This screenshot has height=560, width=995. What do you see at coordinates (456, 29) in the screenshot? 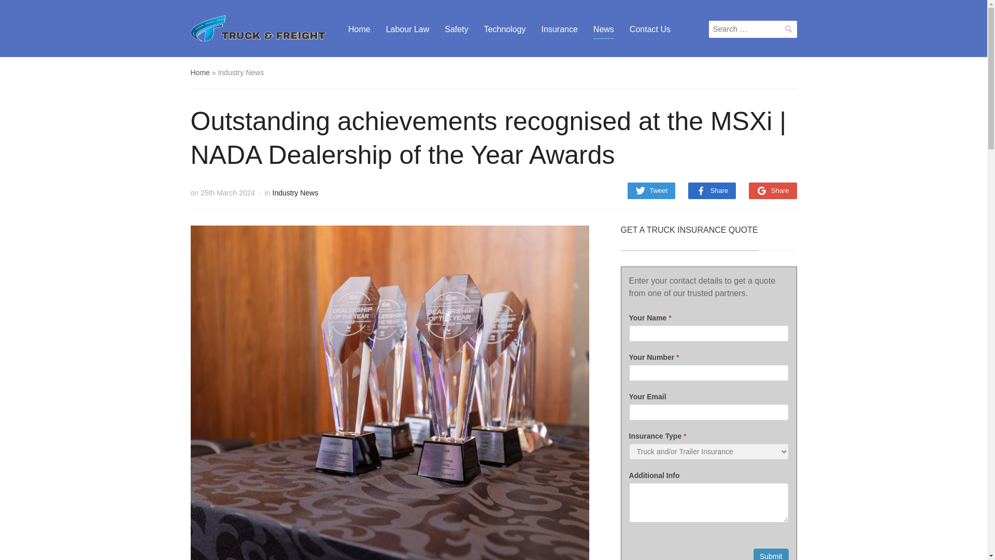
I see `Safety` at bounding box center [456, 29].